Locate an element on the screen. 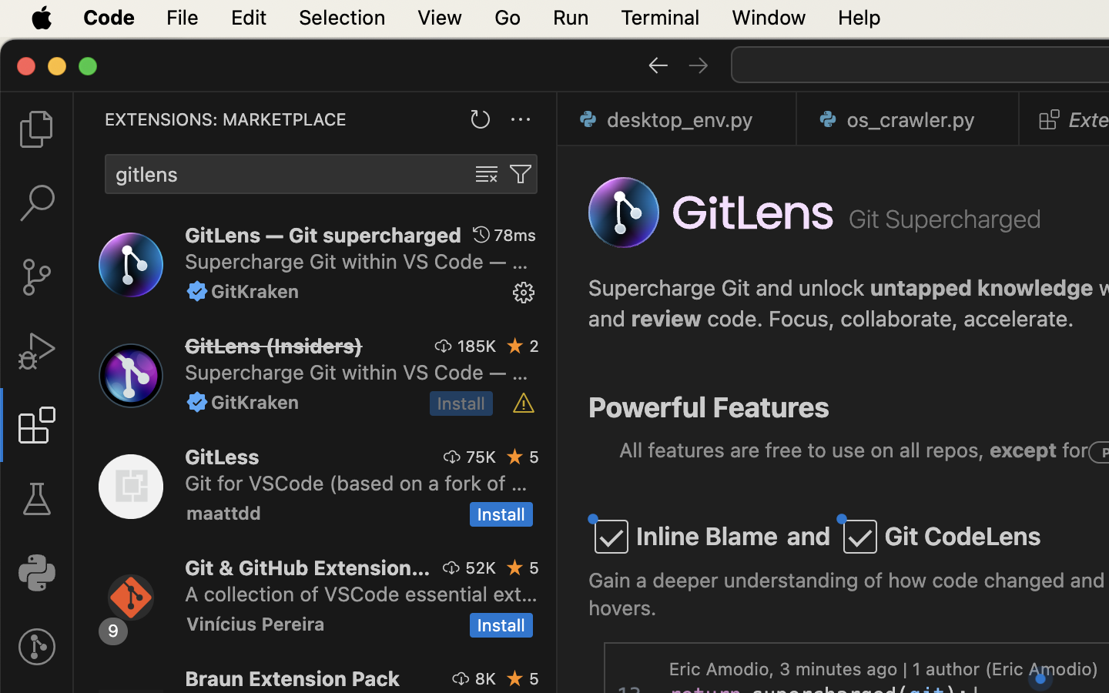 This screenshot has width=1109, height=693. EXTENSIONS: MARKETPLACE is located at coordinates (226, 119).